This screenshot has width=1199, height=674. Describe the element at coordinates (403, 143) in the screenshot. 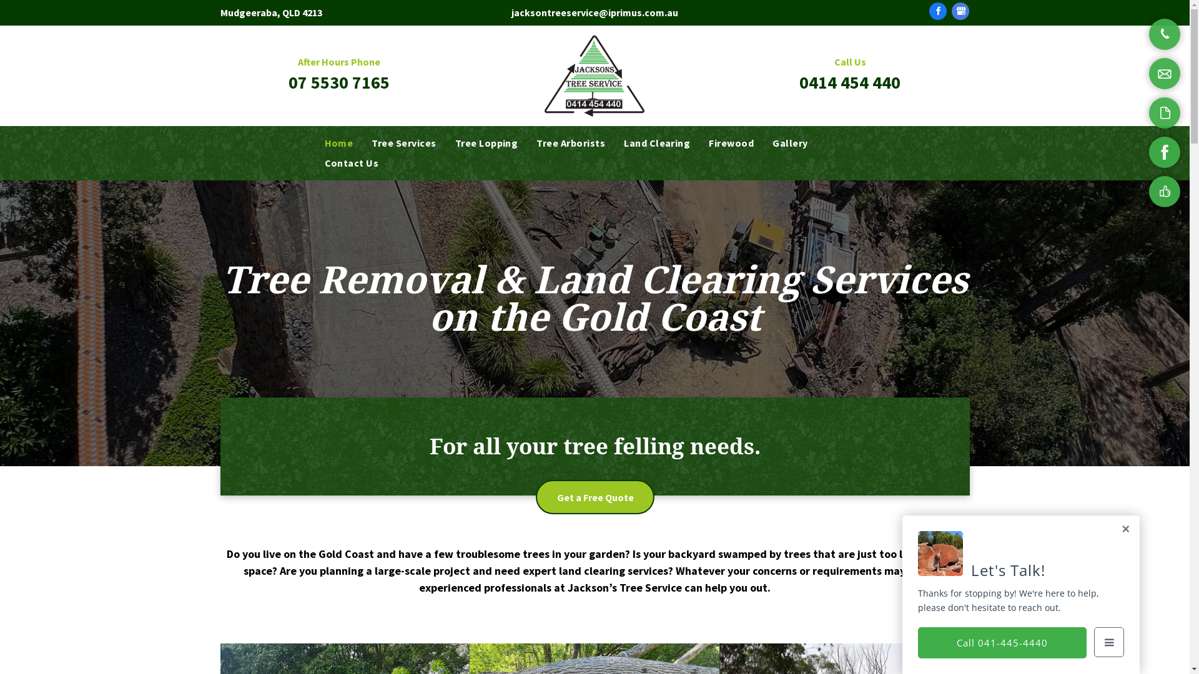

I see `Tree Services` at that location.